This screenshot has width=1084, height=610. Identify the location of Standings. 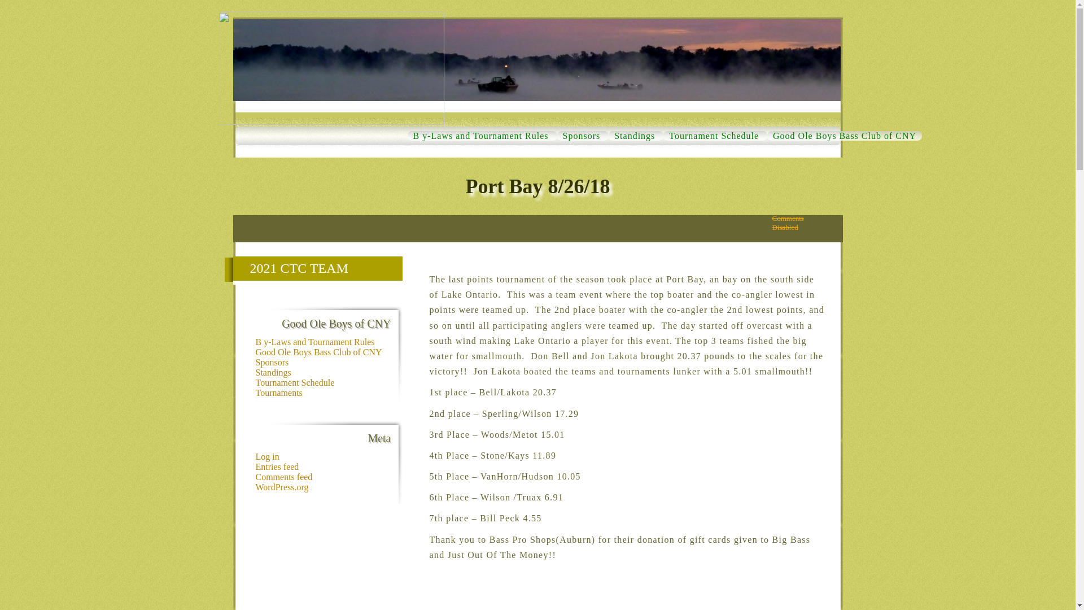
(635, 136).